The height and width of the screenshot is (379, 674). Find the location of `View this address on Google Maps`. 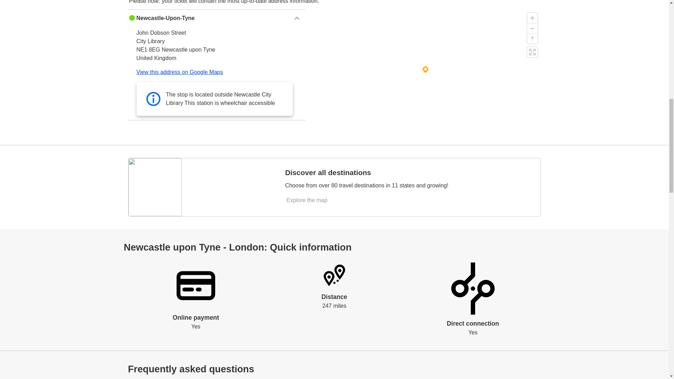

View this address on Google Maps is located at coordinates (180, 72).